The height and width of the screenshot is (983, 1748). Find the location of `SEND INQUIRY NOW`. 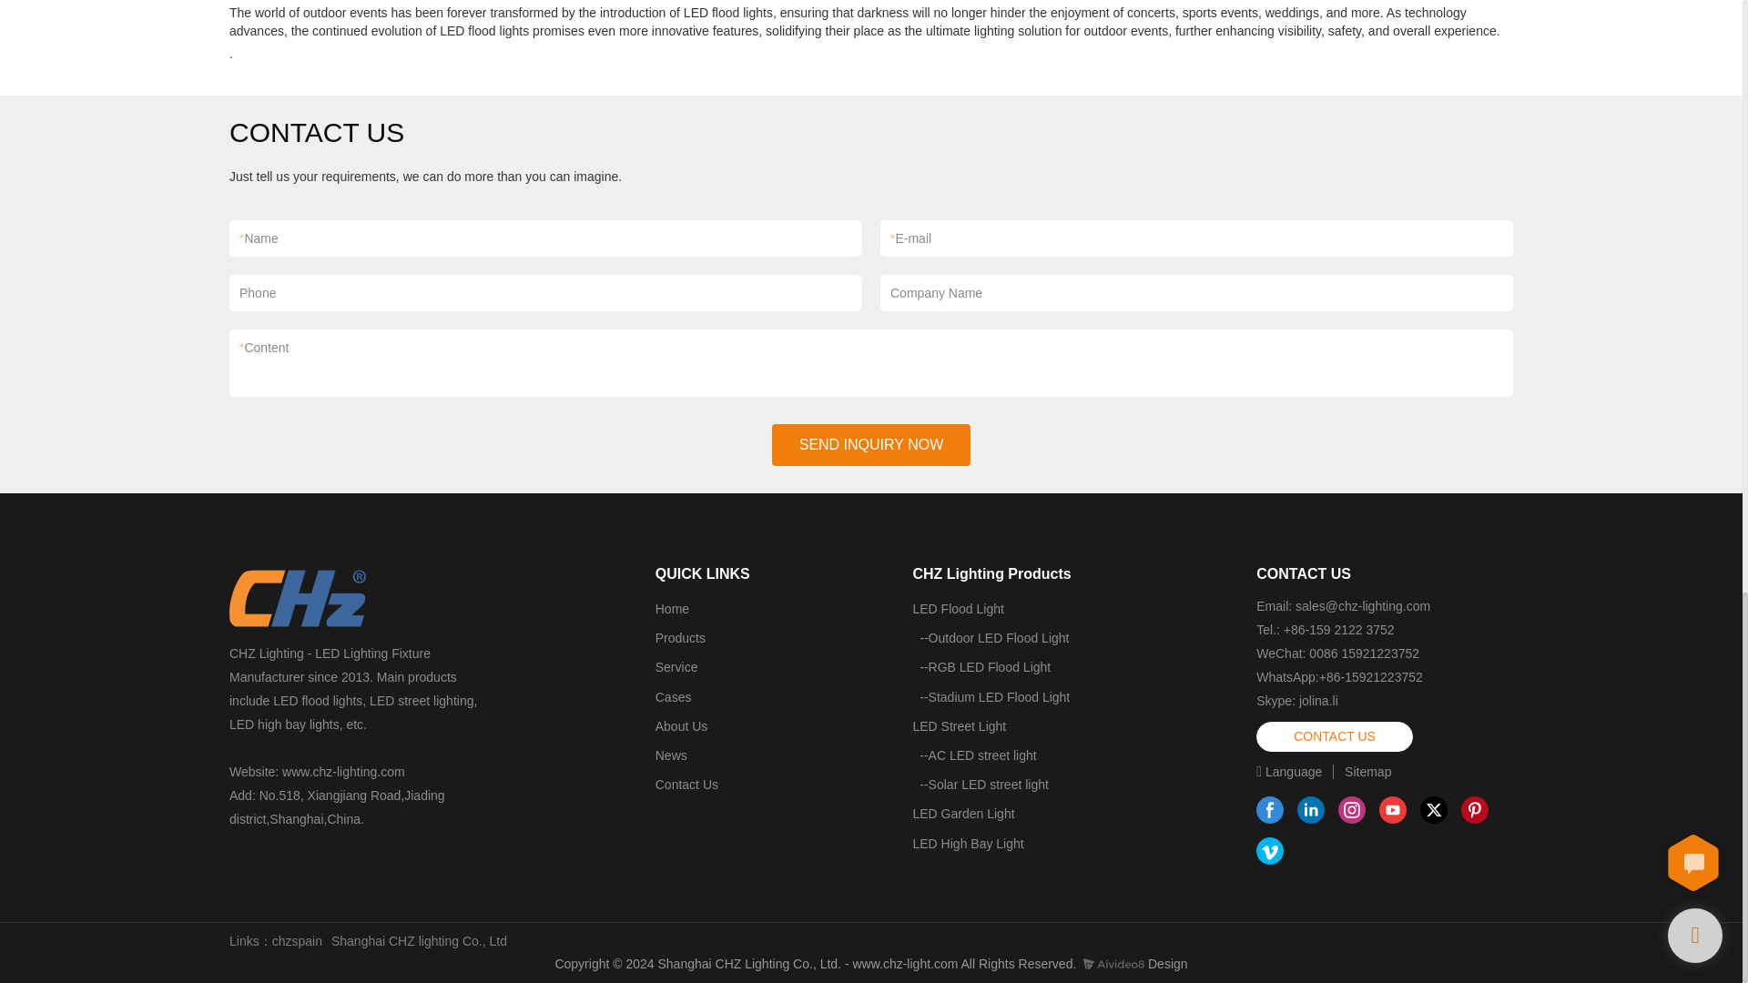

SEND INQUIRY NOW is located at coordinates (872, 444).